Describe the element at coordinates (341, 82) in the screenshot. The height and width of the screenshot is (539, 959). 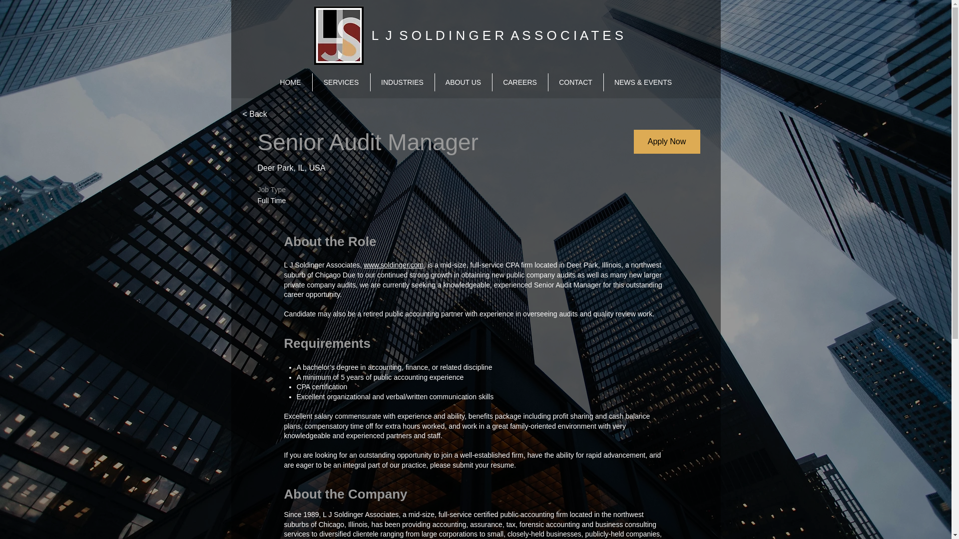
I see `SERVICES` at that location.